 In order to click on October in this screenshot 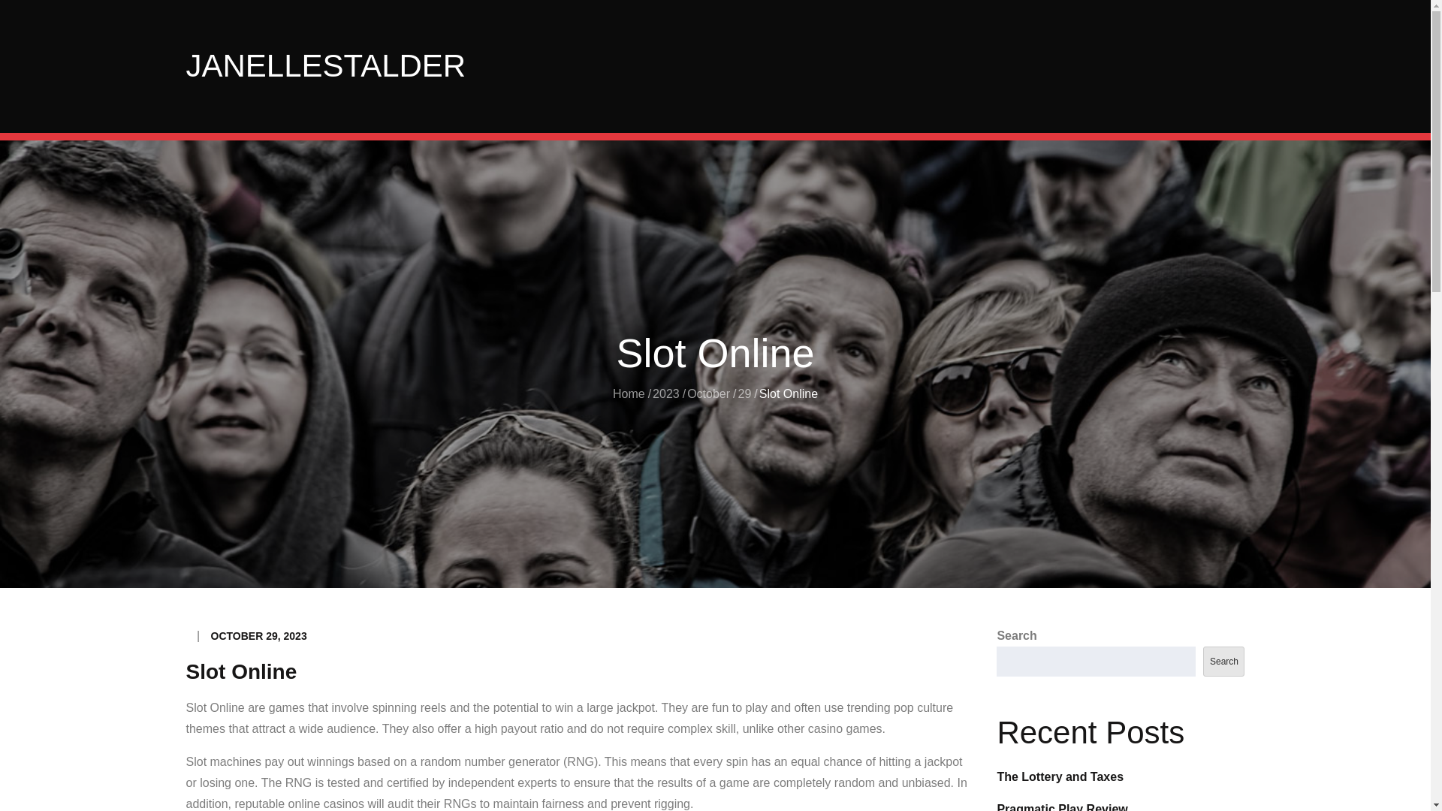, I will do `click(708, 393)`.